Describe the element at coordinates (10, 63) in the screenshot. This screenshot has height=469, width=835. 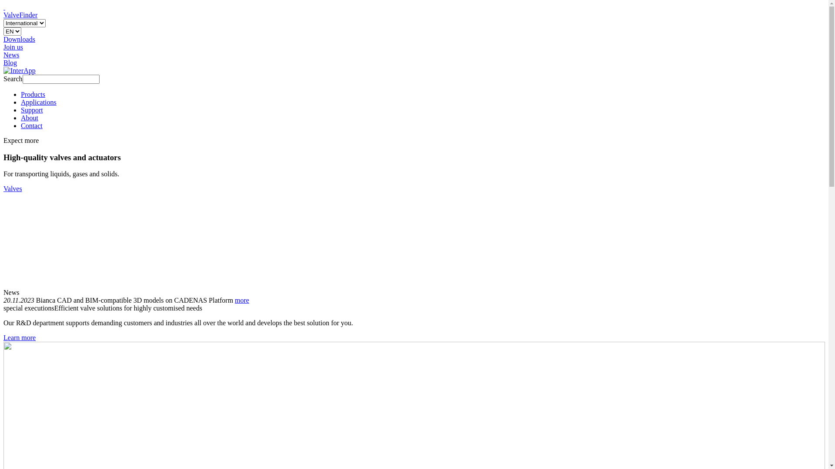
I see `Blog` at that location.